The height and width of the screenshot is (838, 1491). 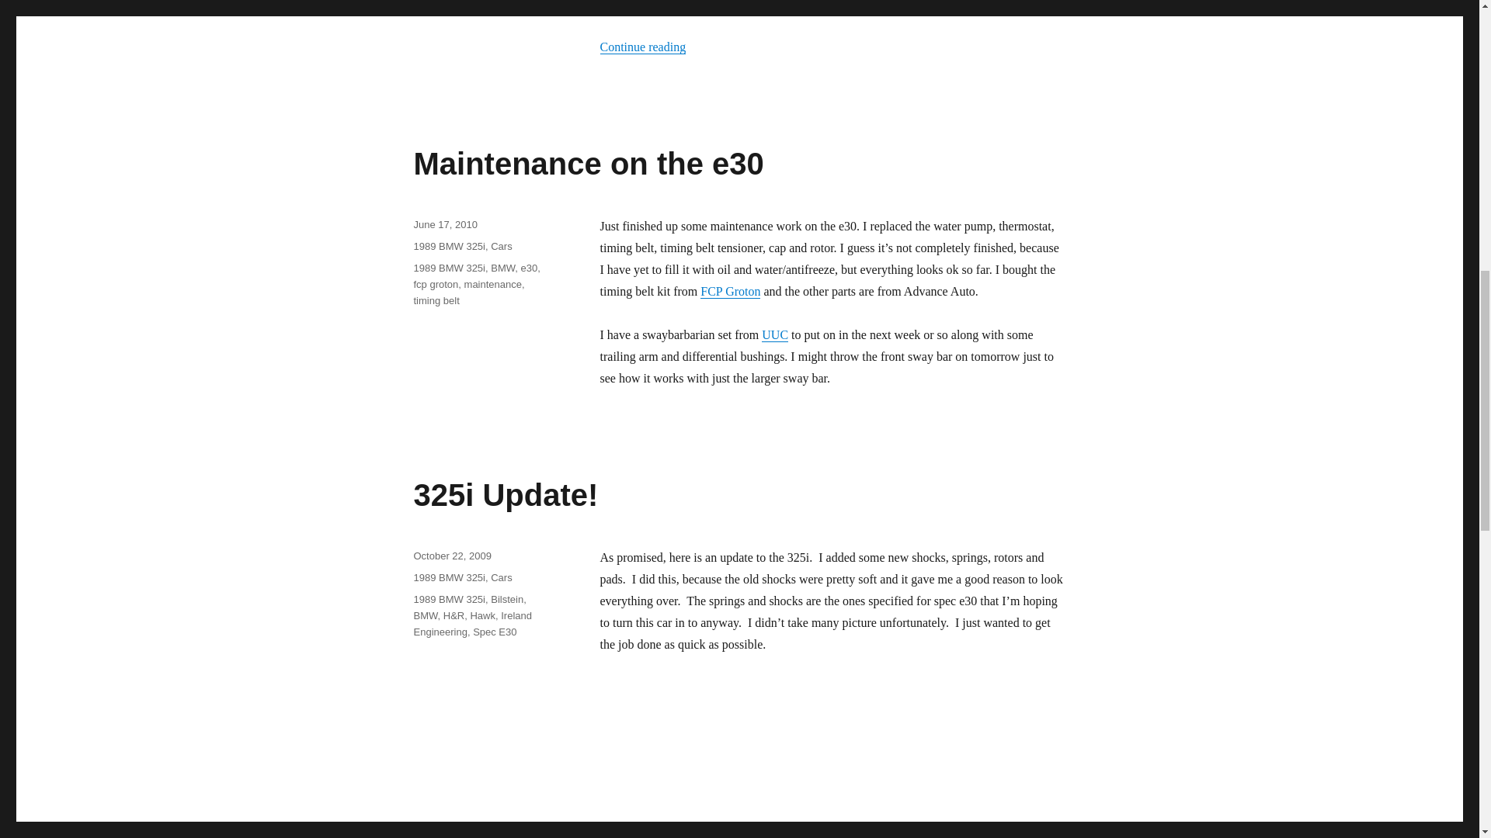 What do you see at coordinates (451, 556) in the screenshot?
I see `October 22, 2009` at bounding box center [451, 556].